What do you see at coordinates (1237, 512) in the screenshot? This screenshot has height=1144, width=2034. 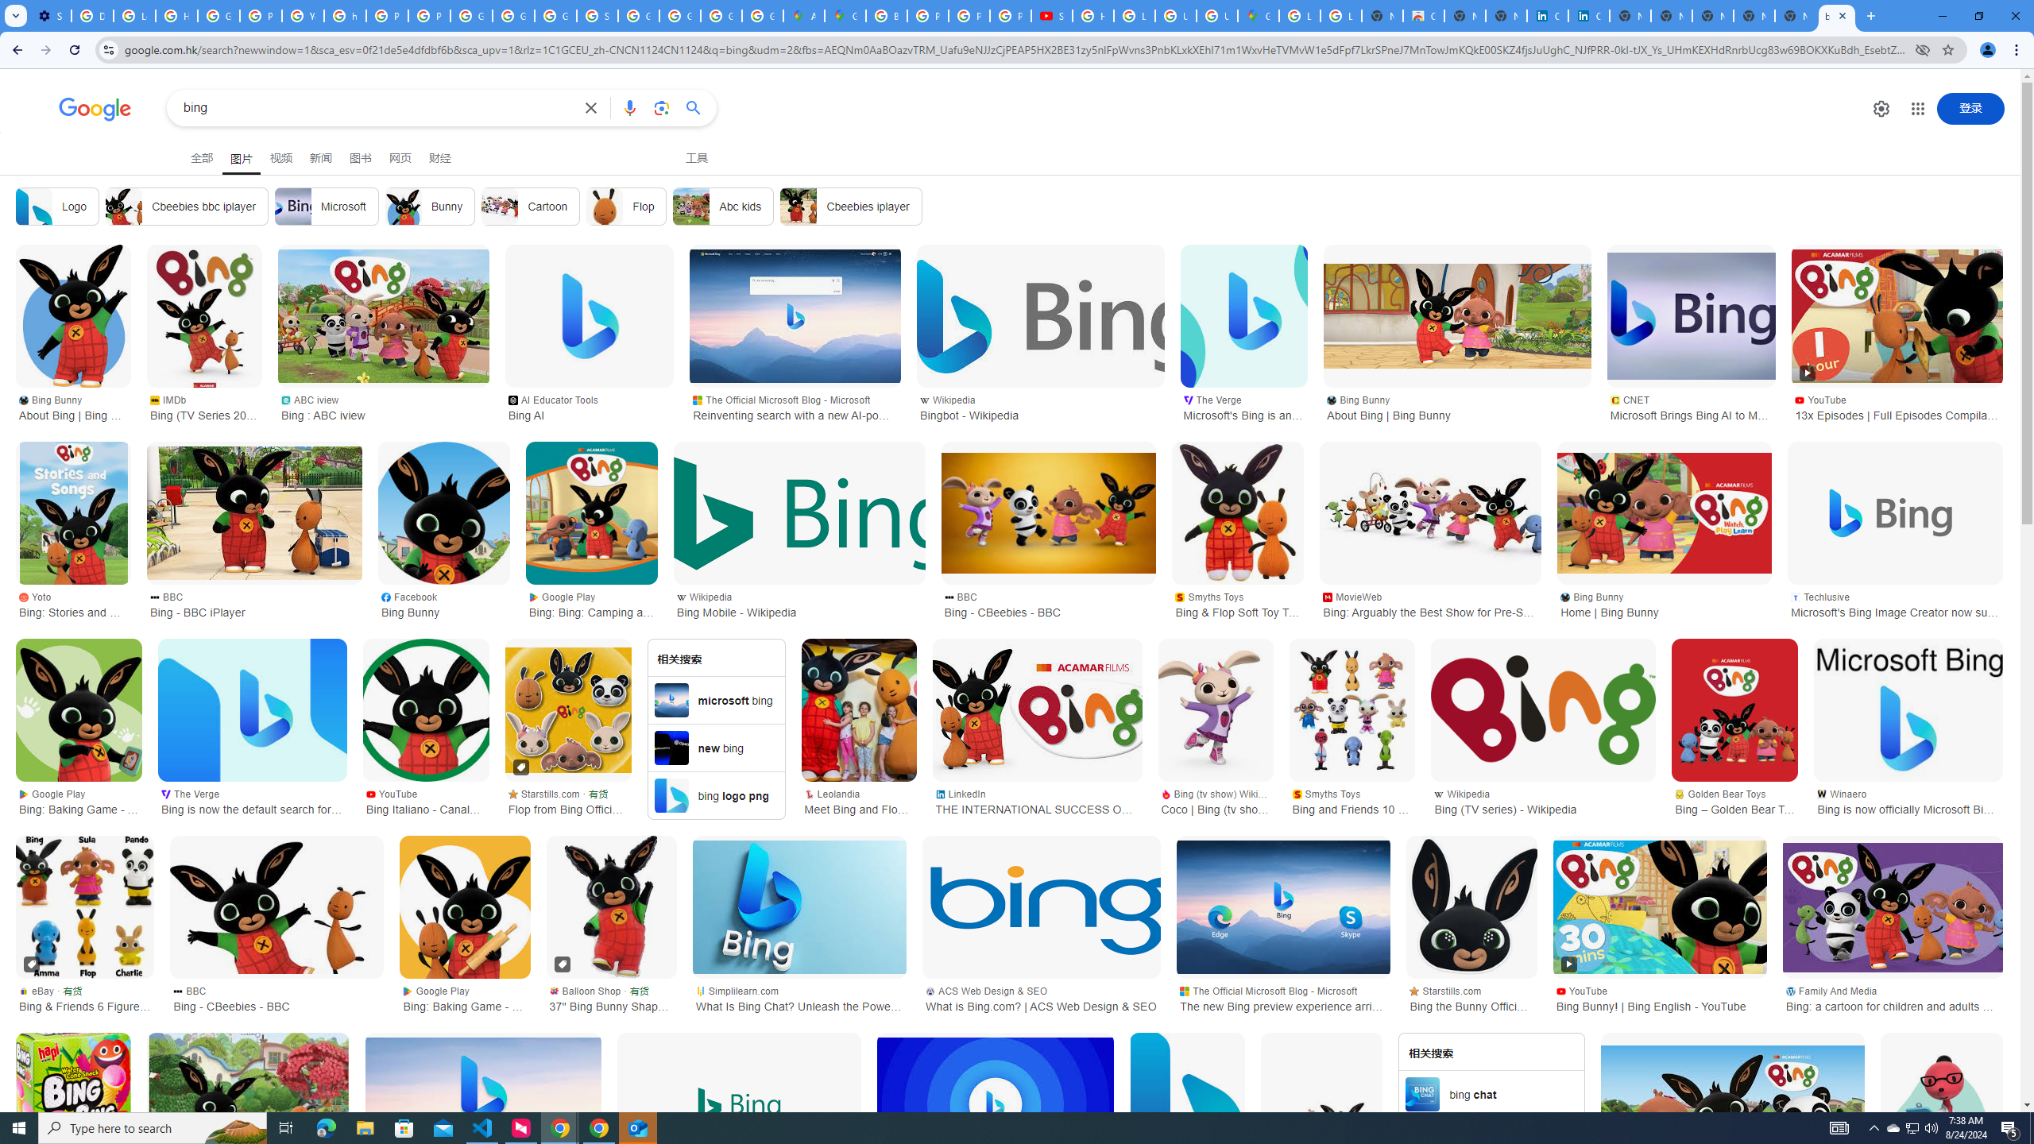 I see `Bing & Flop Soft Toy Twin Pack | Smyths Toys UK` at bounding box center [1237, 512].